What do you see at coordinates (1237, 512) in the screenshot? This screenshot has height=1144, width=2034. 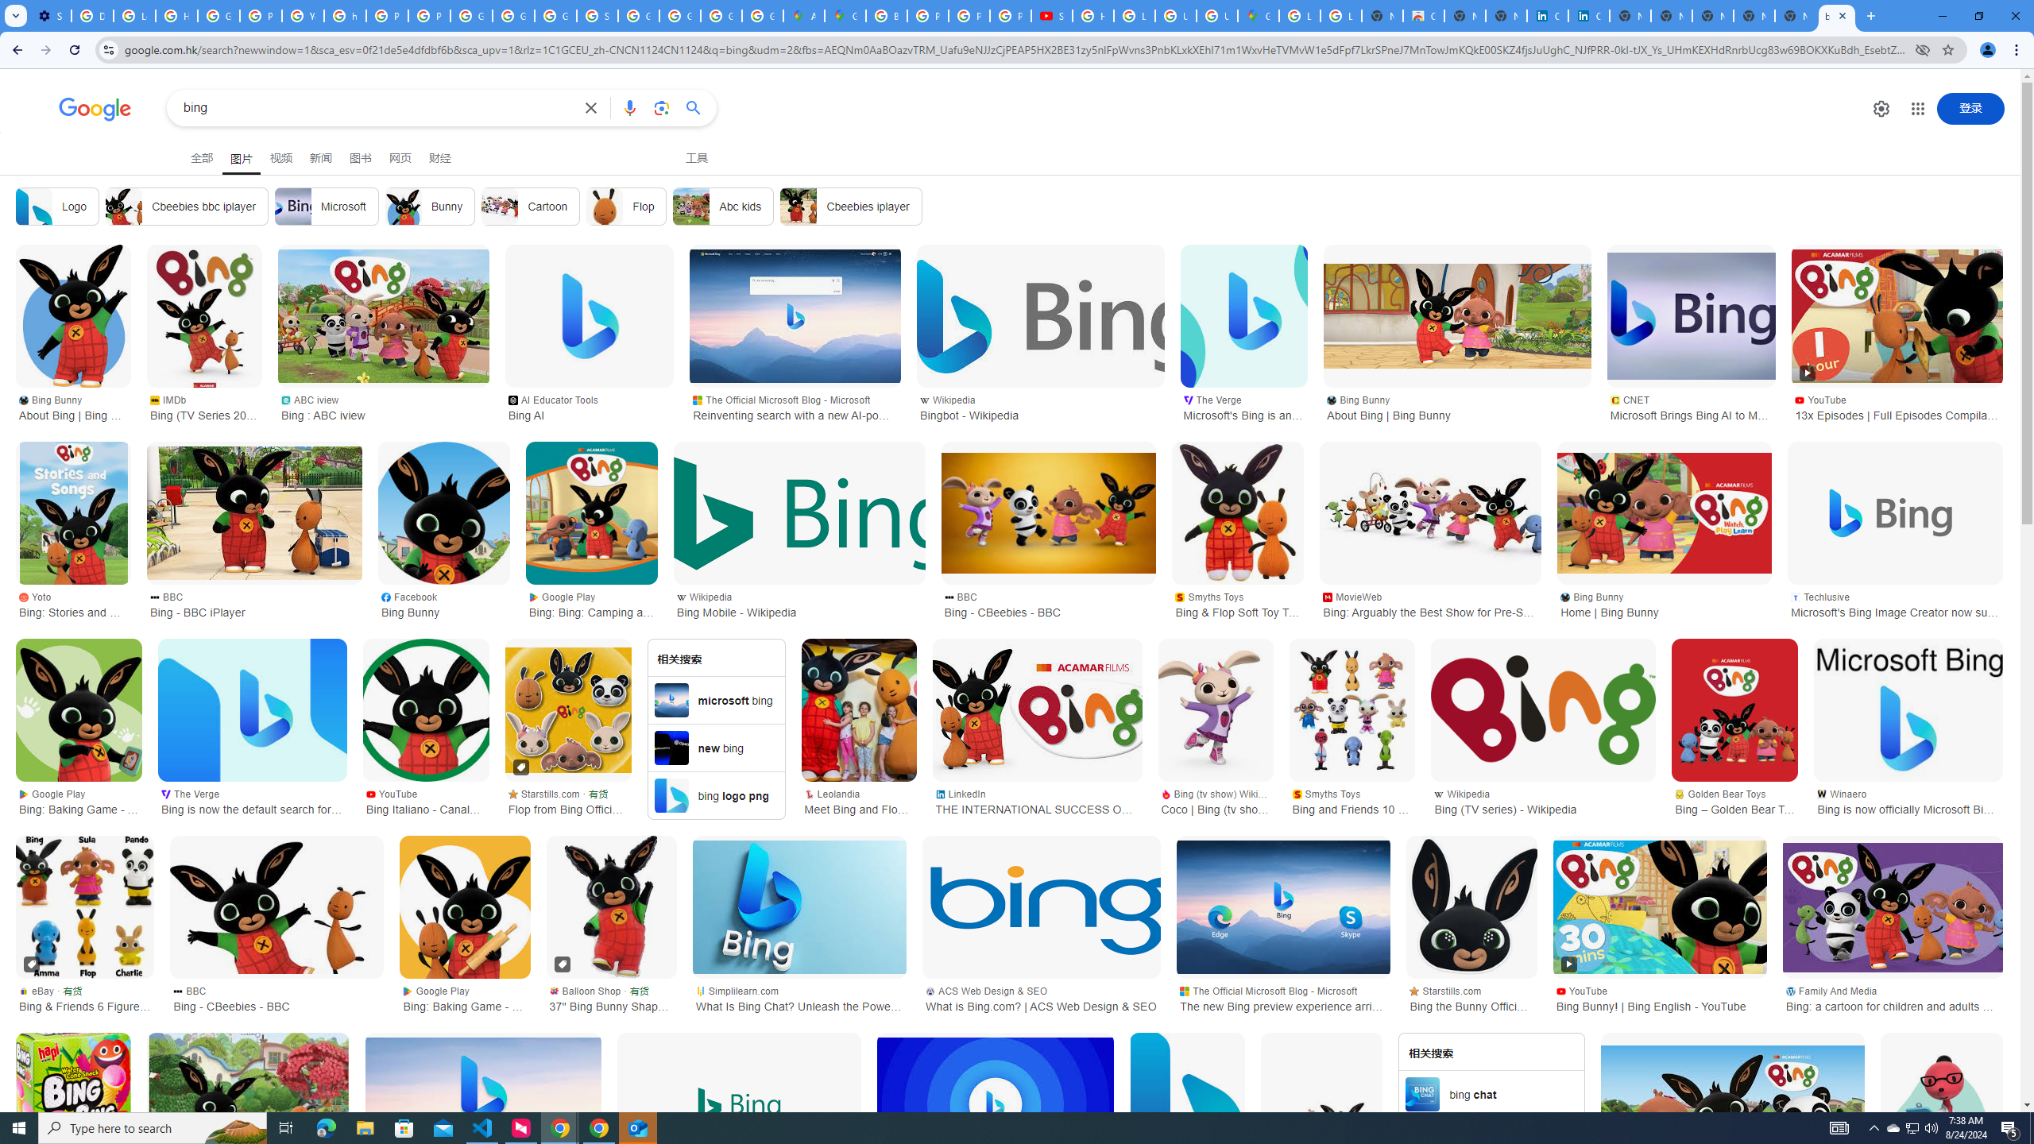 I see `Bing & Flop Soft Toy Twin Pack | Smyths Toys UK` at bounding box center [1237, 512].